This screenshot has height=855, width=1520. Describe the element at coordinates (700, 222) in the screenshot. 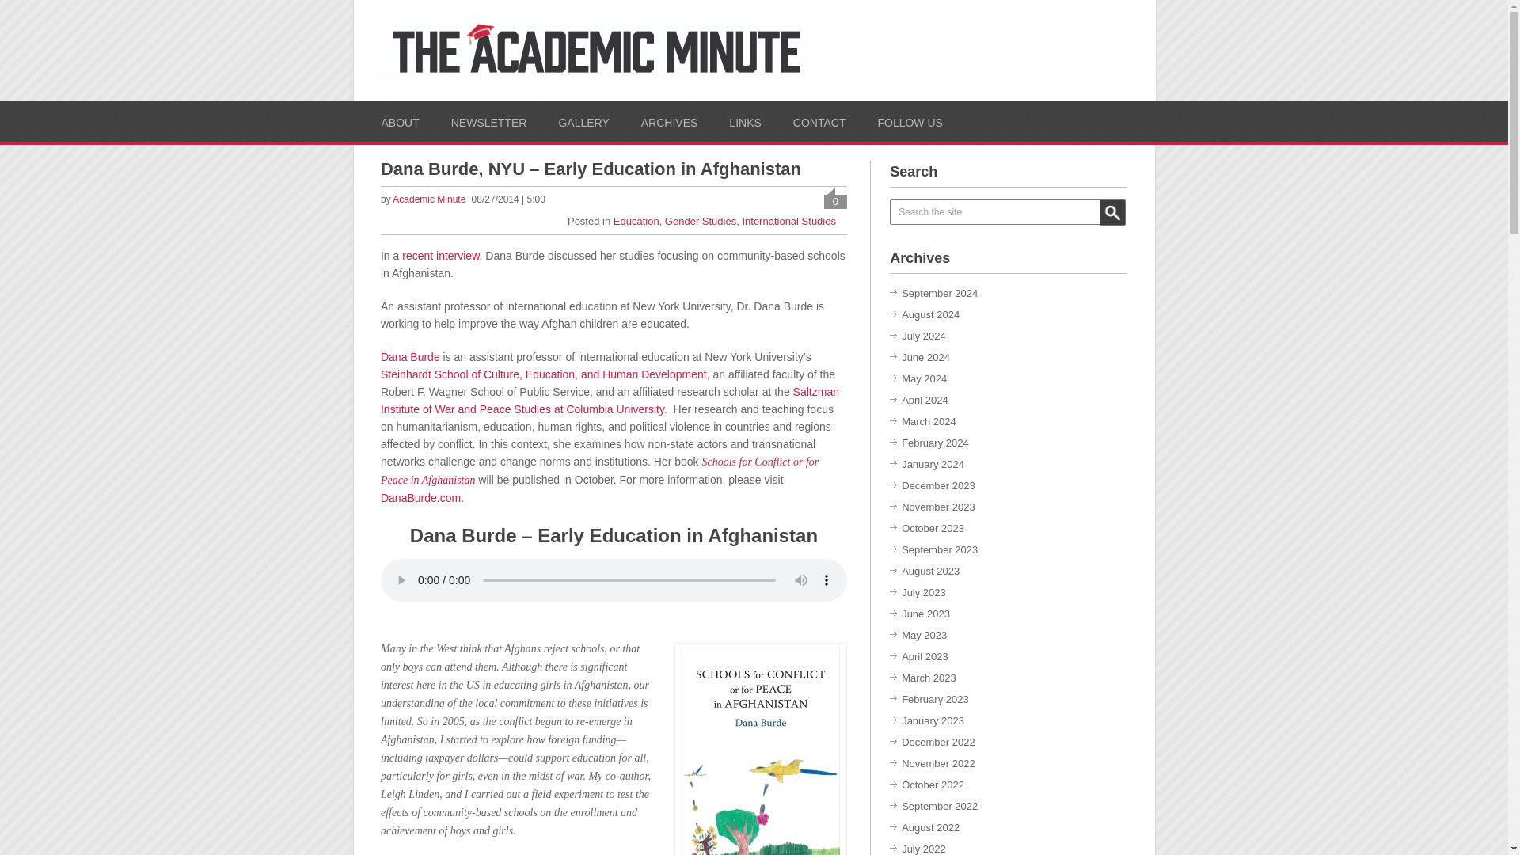

I see `Gender Studies` at that location.